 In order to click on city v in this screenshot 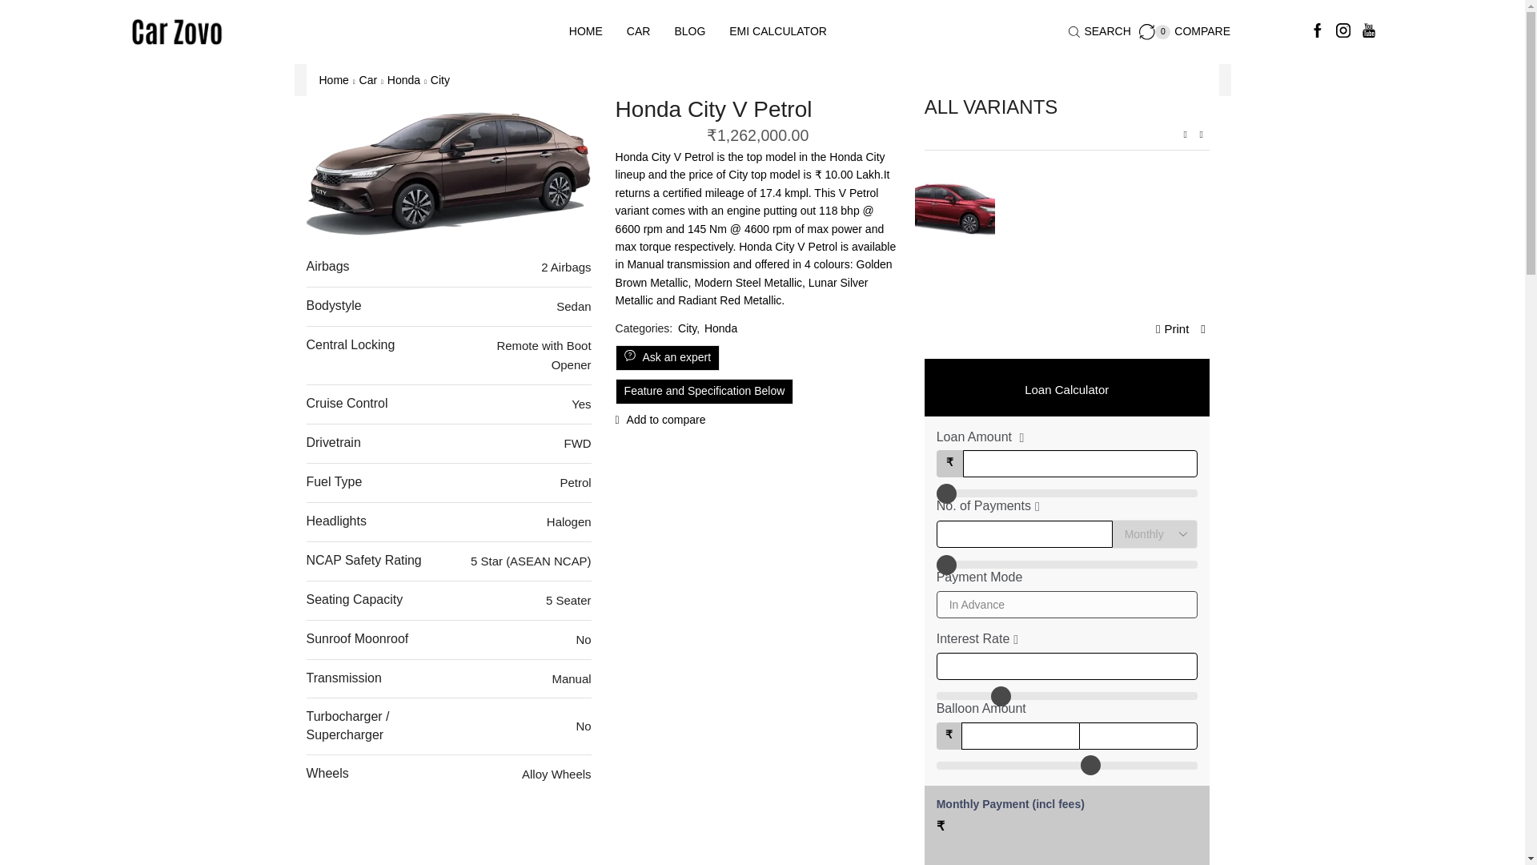, I will do `click(448, 168)`.